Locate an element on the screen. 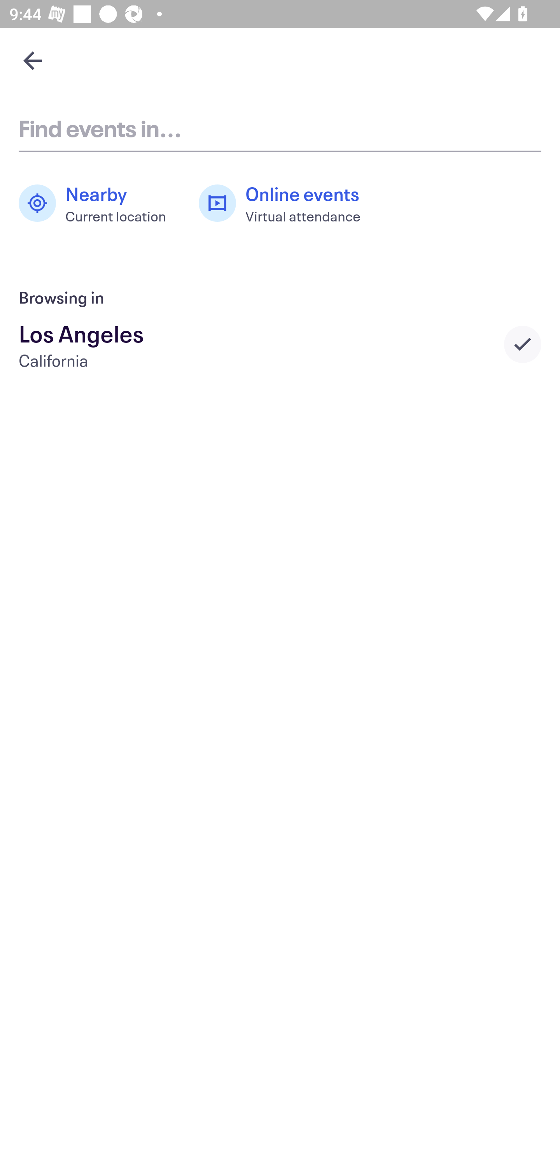 Image resolution: width=560 pixels, height=1152 pixels. Navigate up is located at coordinates (33, 60).